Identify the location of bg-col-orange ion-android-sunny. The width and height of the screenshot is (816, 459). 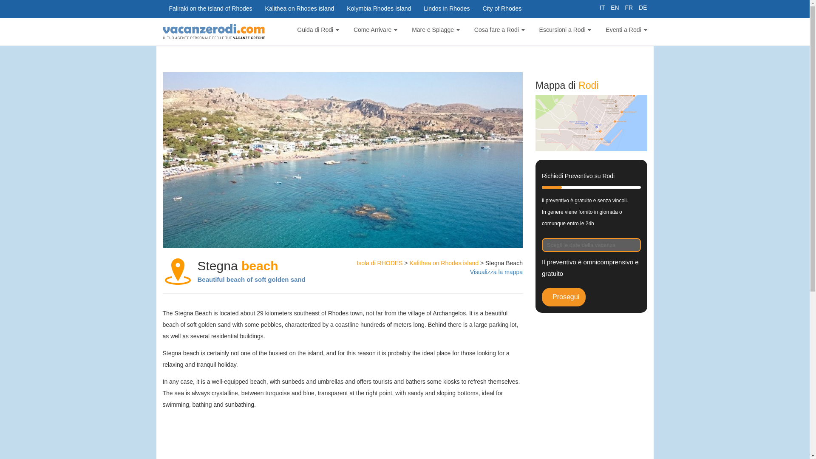
(435, 28).